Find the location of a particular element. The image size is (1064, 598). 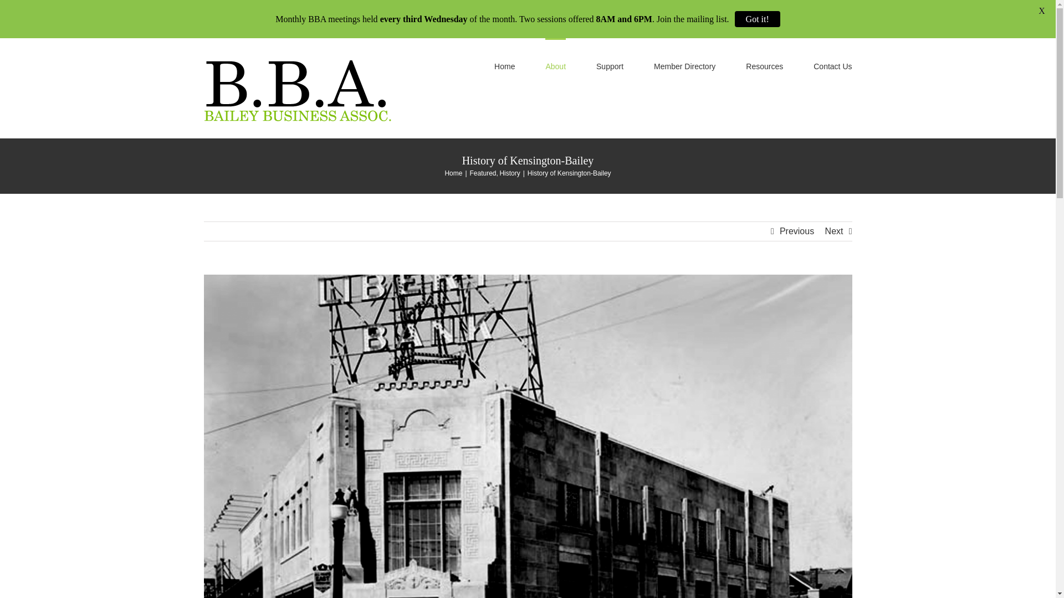

Previous is located at coordinates (797, 231).